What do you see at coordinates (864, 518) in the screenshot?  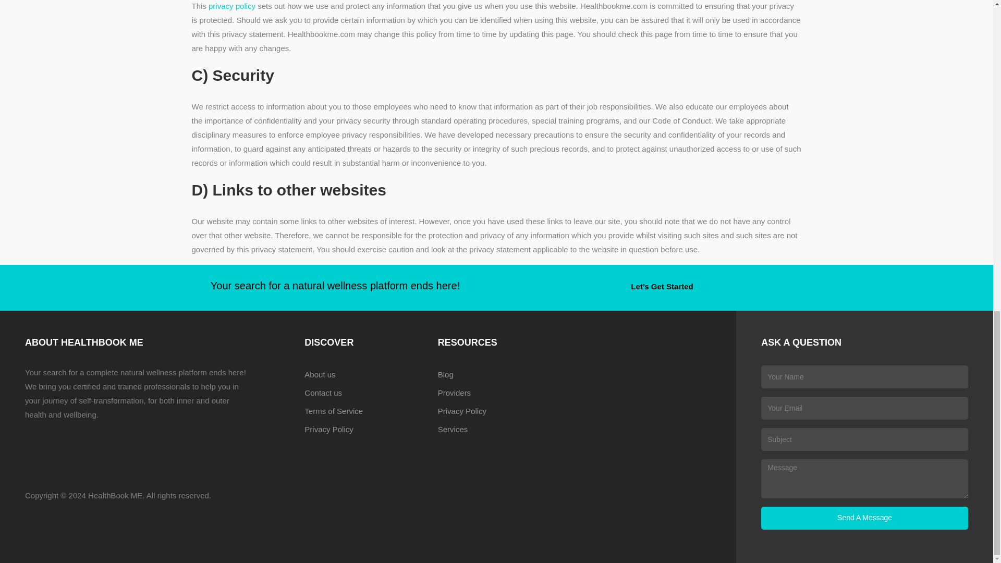 I see `Send A Message` at bounding box center [864, 518].